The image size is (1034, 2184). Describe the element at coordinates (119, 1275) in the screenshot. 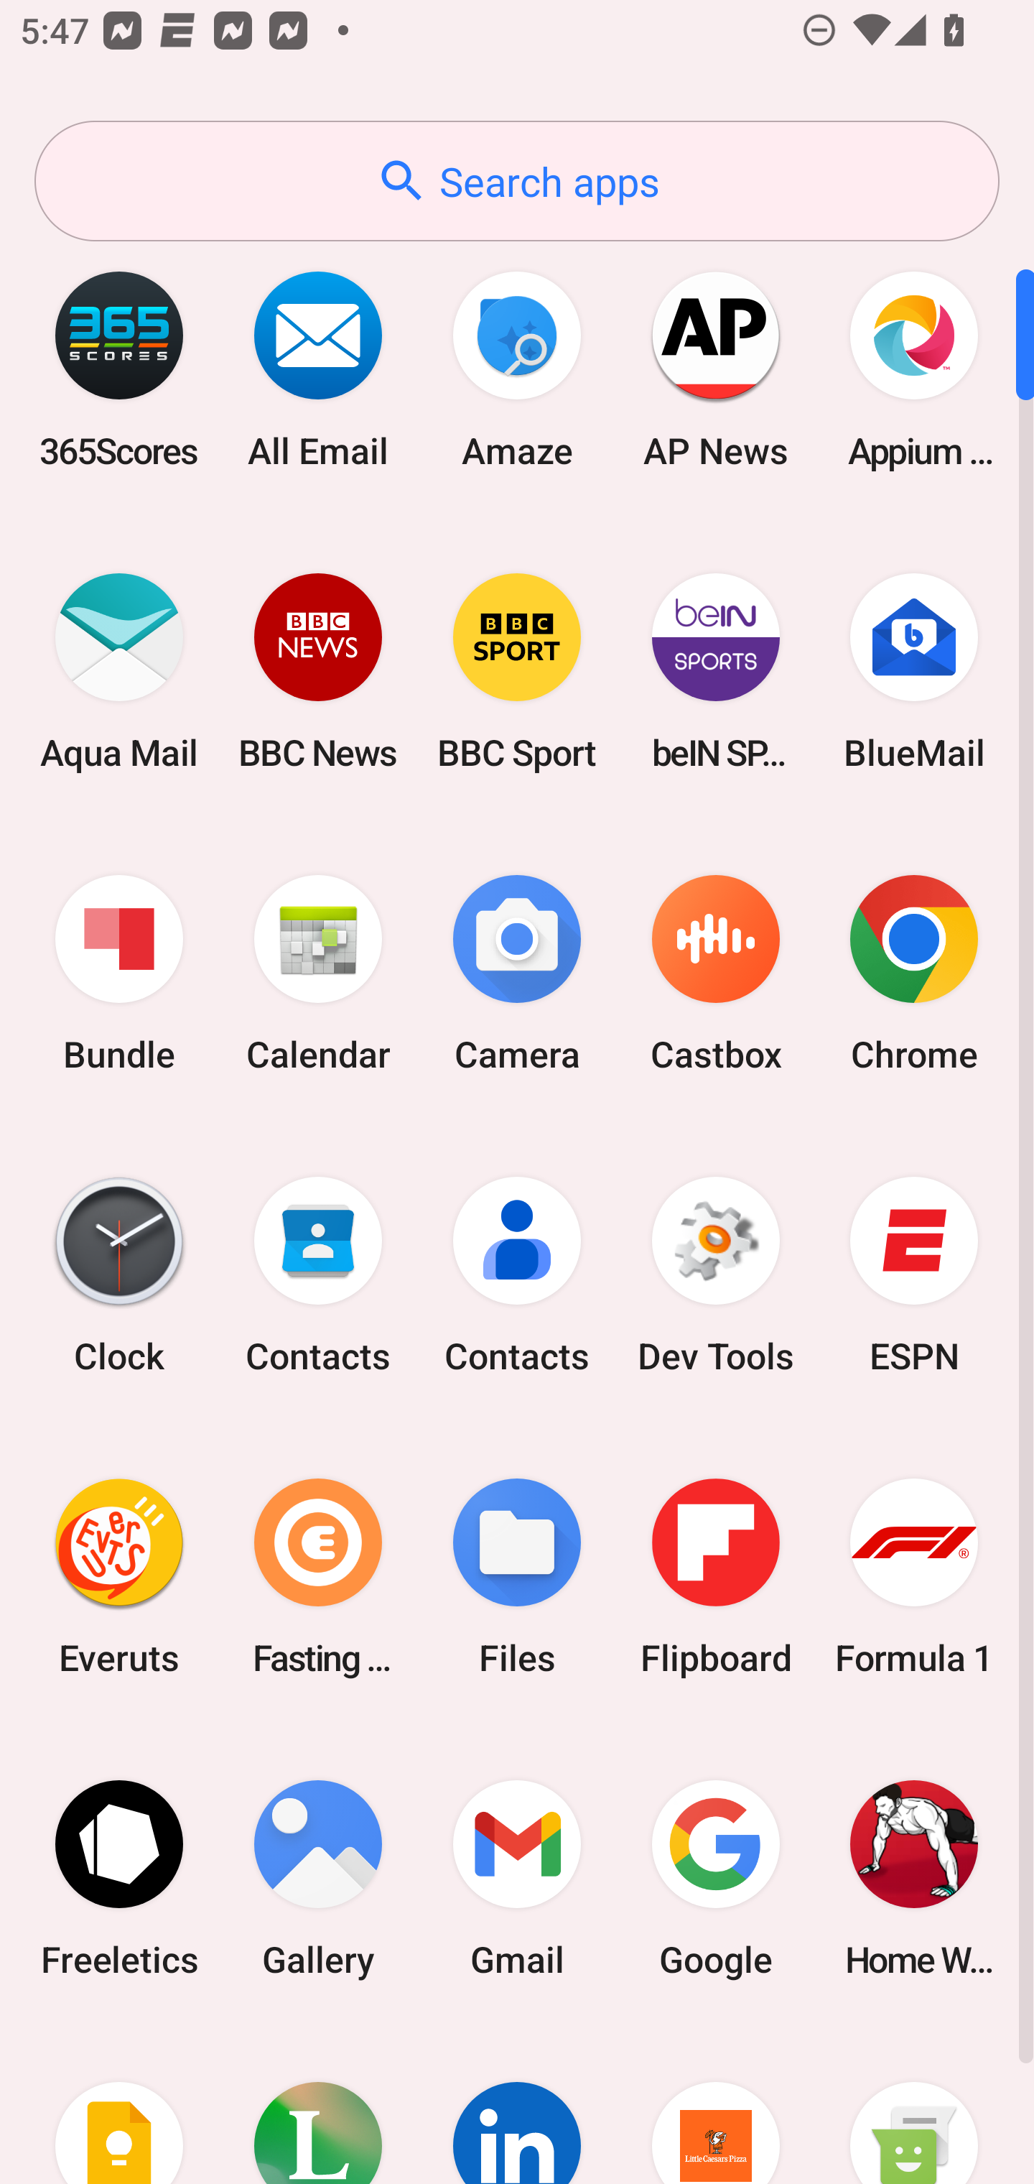

I see `Clock` at that location.